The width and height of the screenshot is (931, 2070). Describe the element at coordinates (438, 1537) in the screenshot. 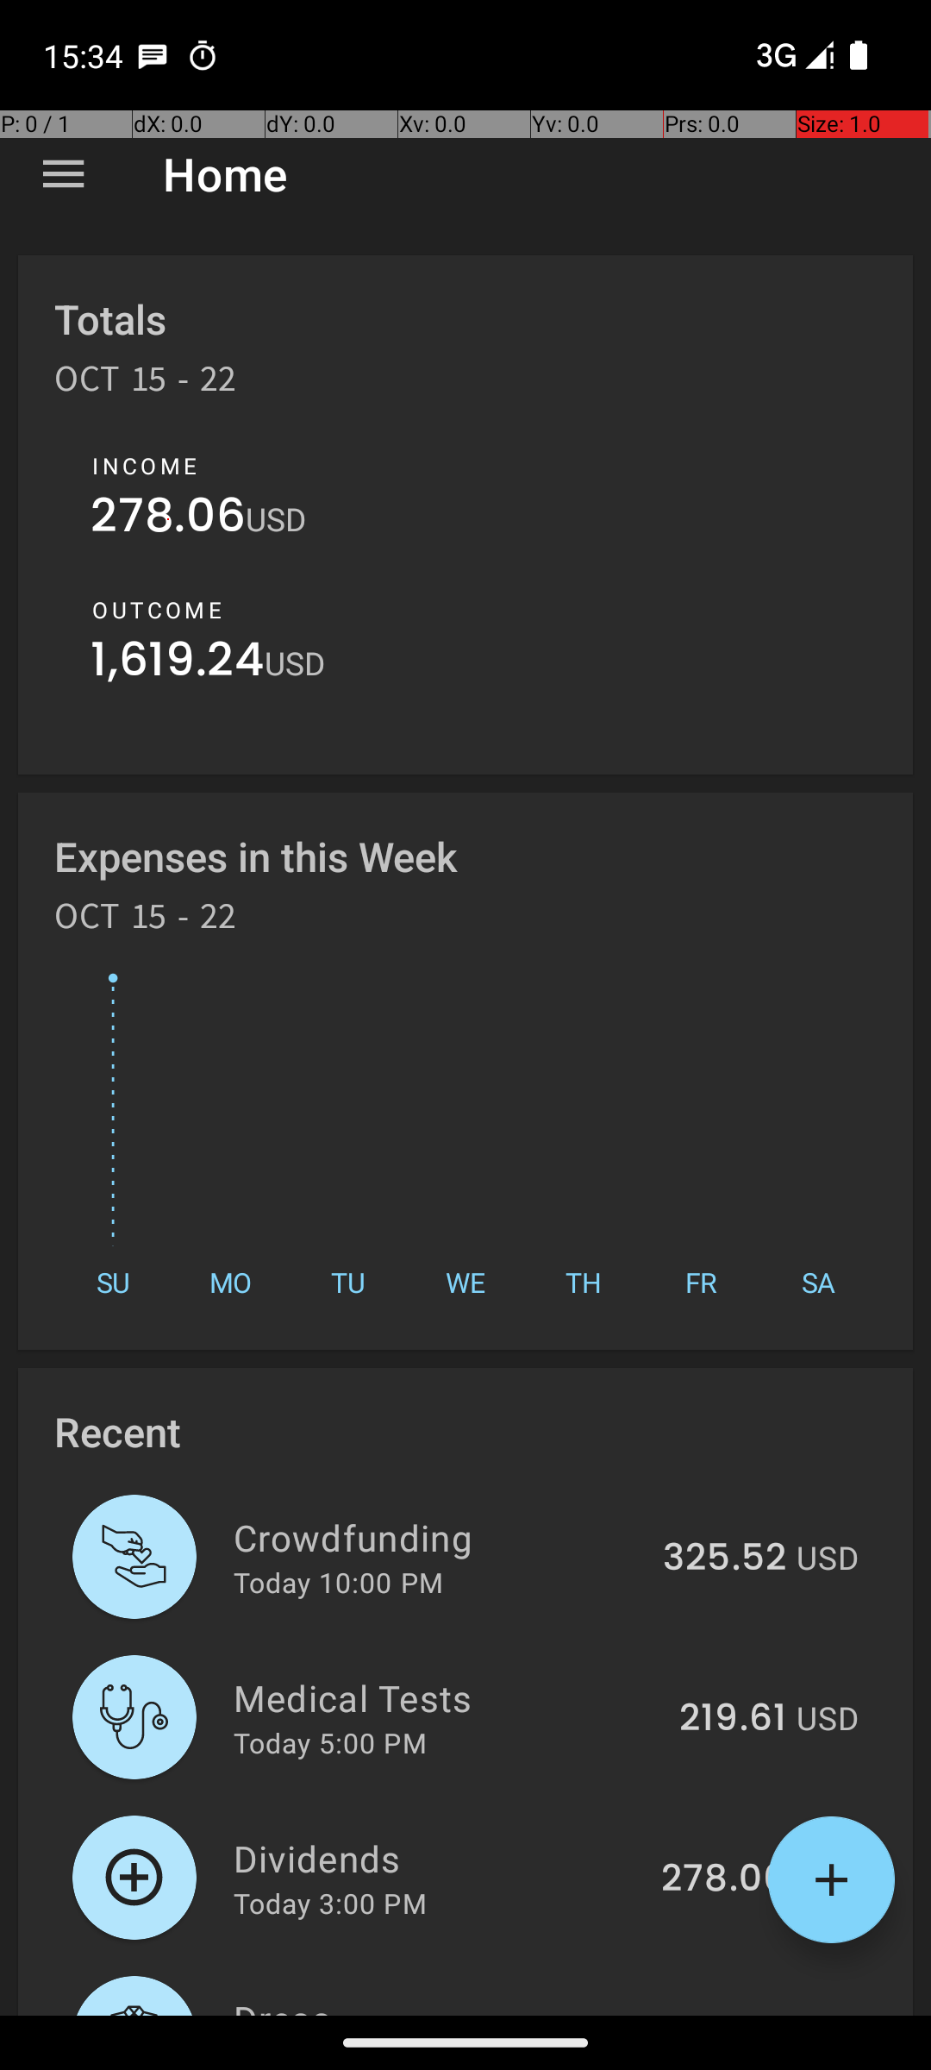

I see `Crowdfunding` at that location.